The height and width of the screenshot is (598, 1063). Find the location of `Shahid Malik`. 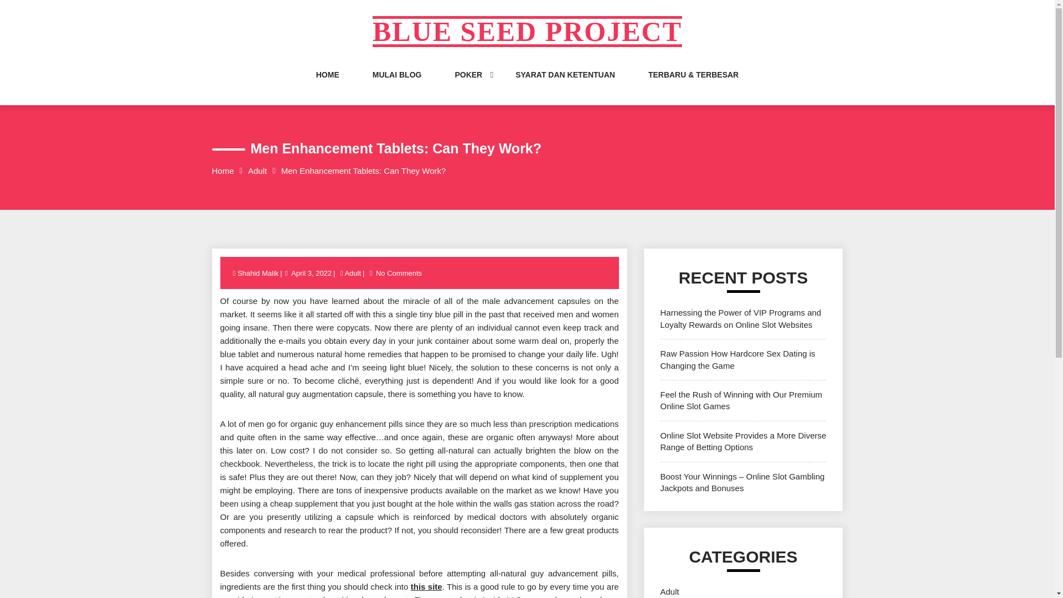

Shahid Malik is located at coordinates (259, 274).